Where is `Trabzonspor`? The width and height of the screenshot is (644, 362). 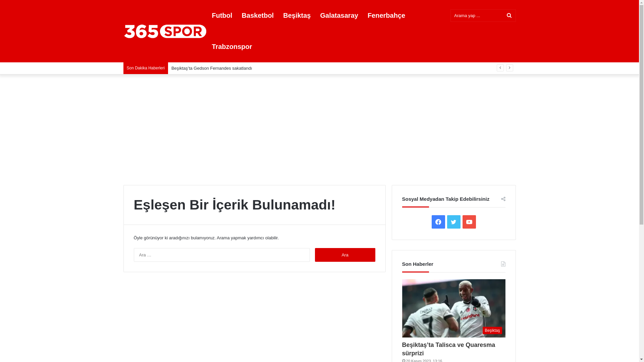 Trabzonspor is located at coordinates (232, 47).